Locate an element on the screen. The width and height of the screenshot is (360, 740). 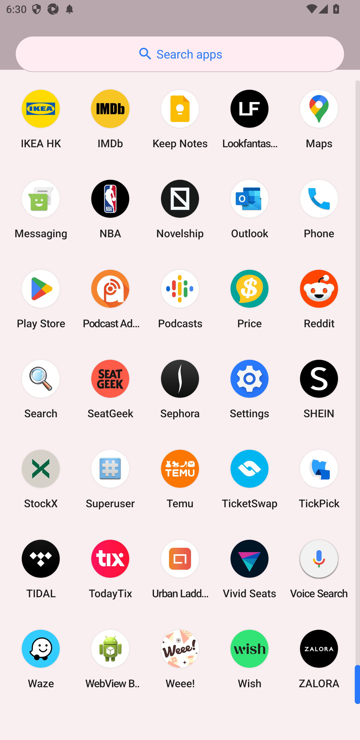
Keep Notes is located at coordinates (180, 119).